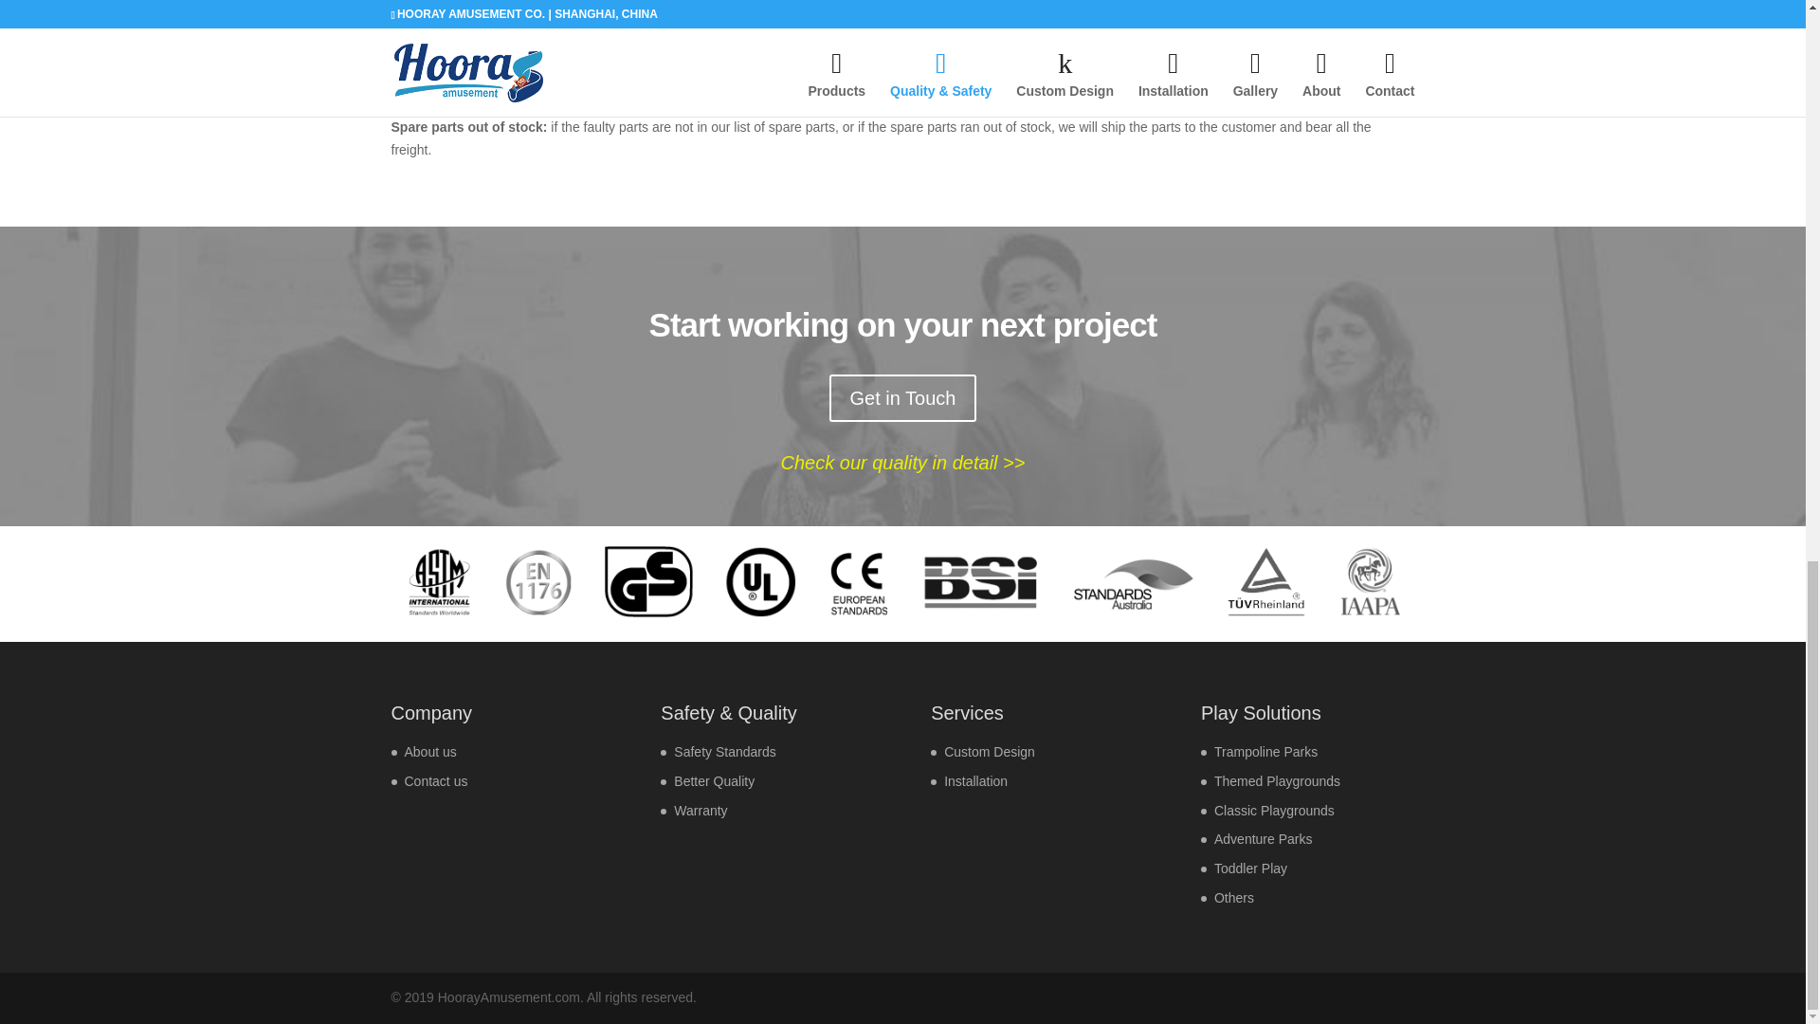 The width and height of the screenshot is (1820, 1024). What do you see at coordinates (714, 781) in the screenshot?
I see `Better Quality` at bounding box center [714, 781].